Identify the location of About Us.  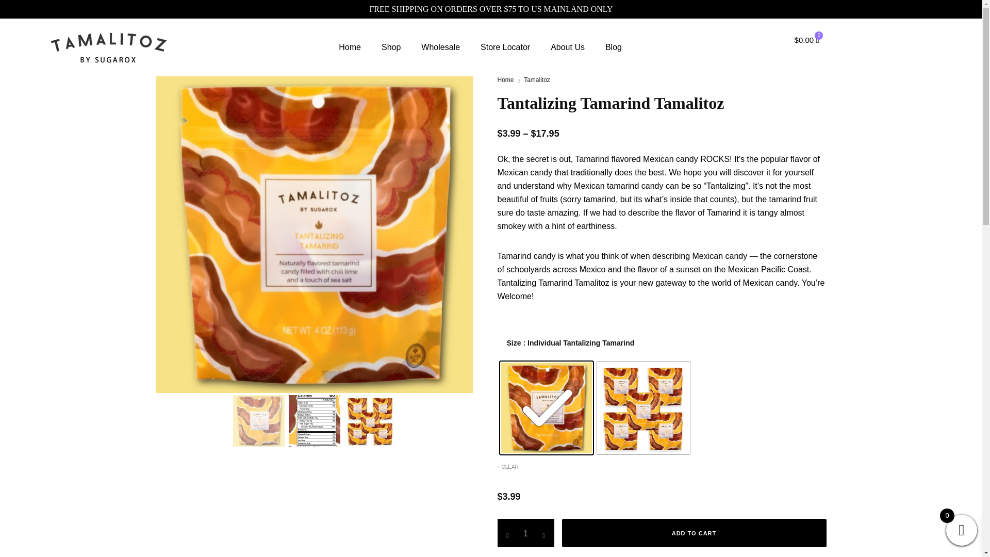
(567, 47).